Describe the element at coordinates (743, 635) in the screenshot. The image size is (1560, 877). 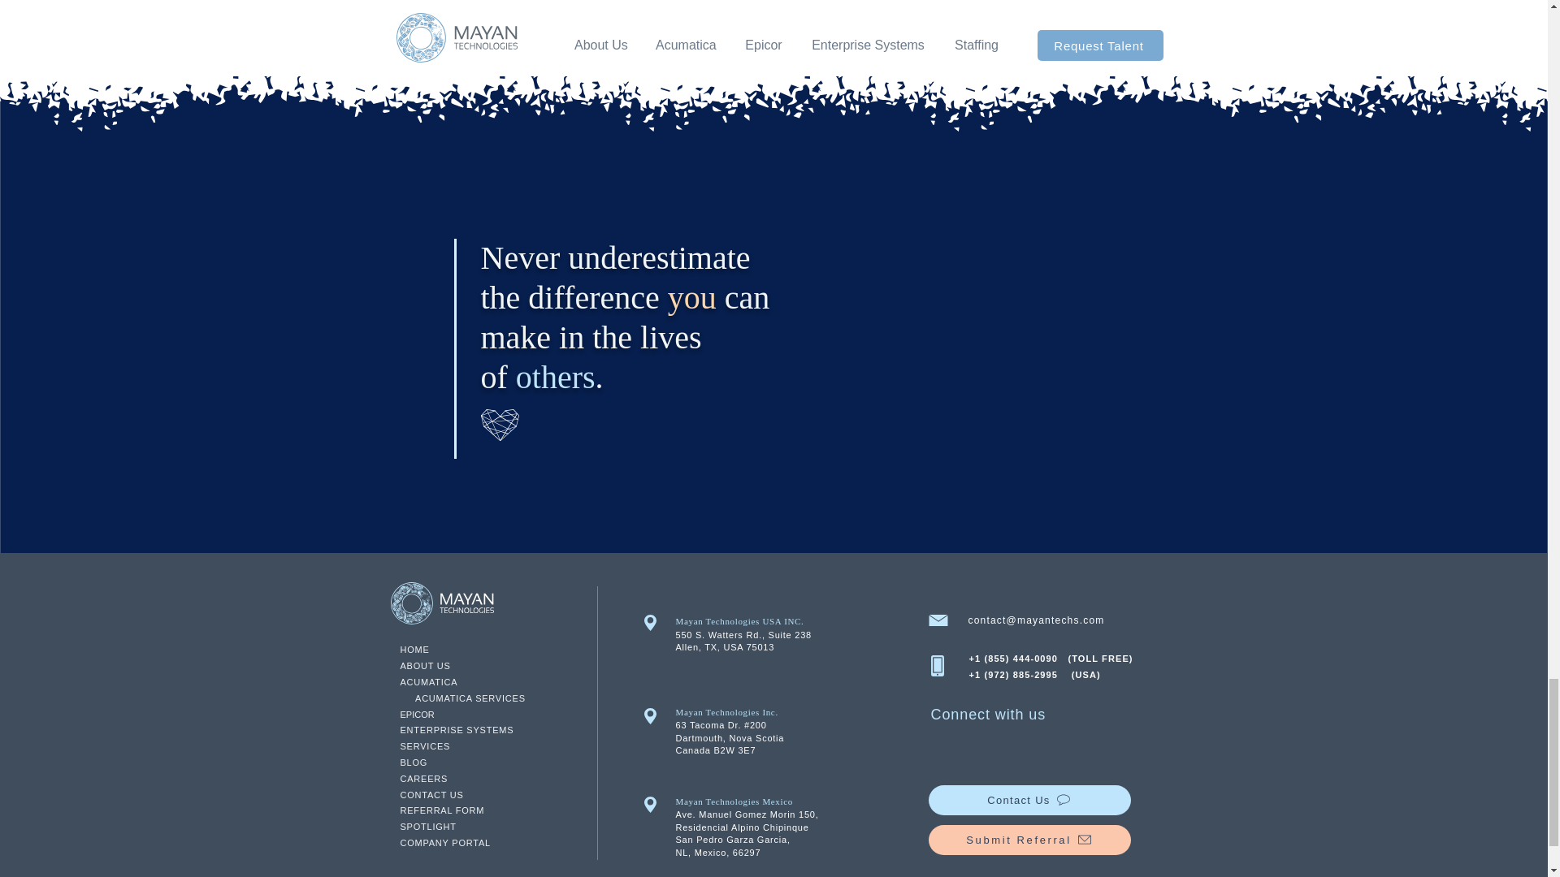
I see `550 S. Watters Rd., Suite 238` at that location.